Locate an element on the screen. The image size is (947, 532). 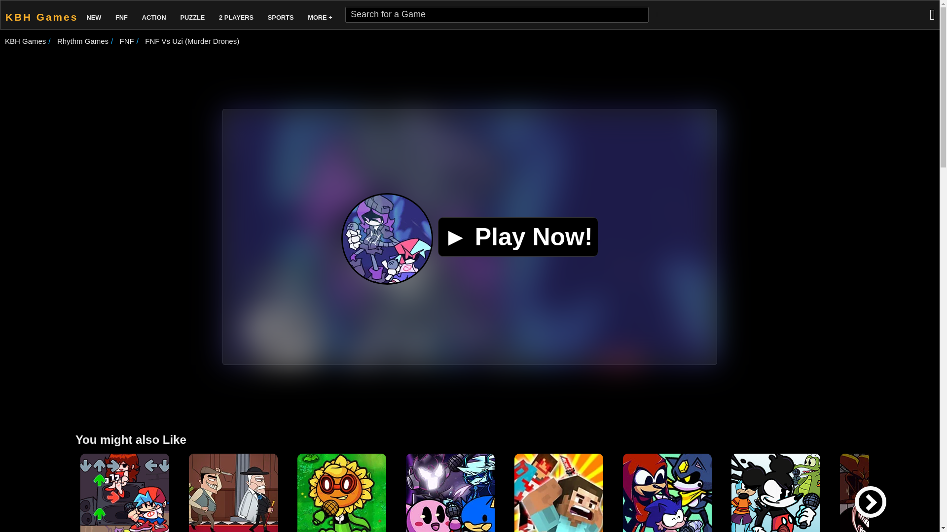
PUZZLE is located at coordinates (192, 15).